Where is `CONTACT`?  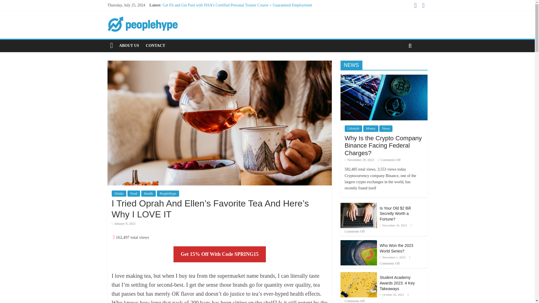
CONTACT is located at coordinates (155, 45).